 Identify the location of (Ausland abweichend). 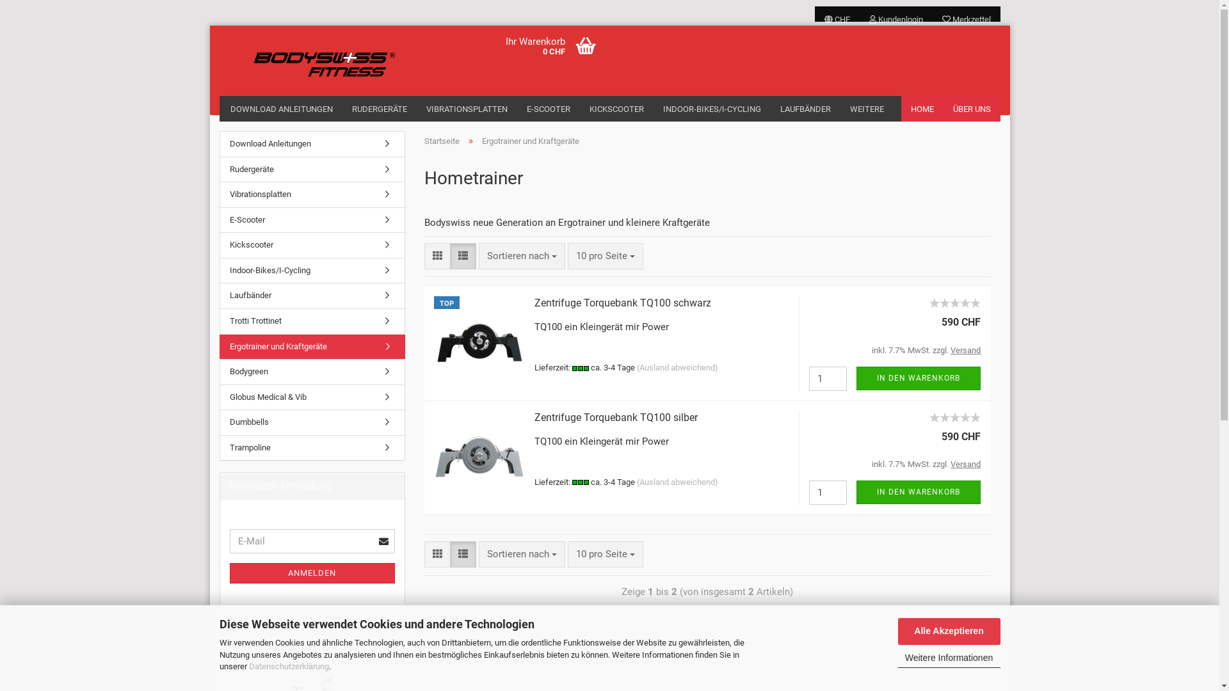
(677, 367).